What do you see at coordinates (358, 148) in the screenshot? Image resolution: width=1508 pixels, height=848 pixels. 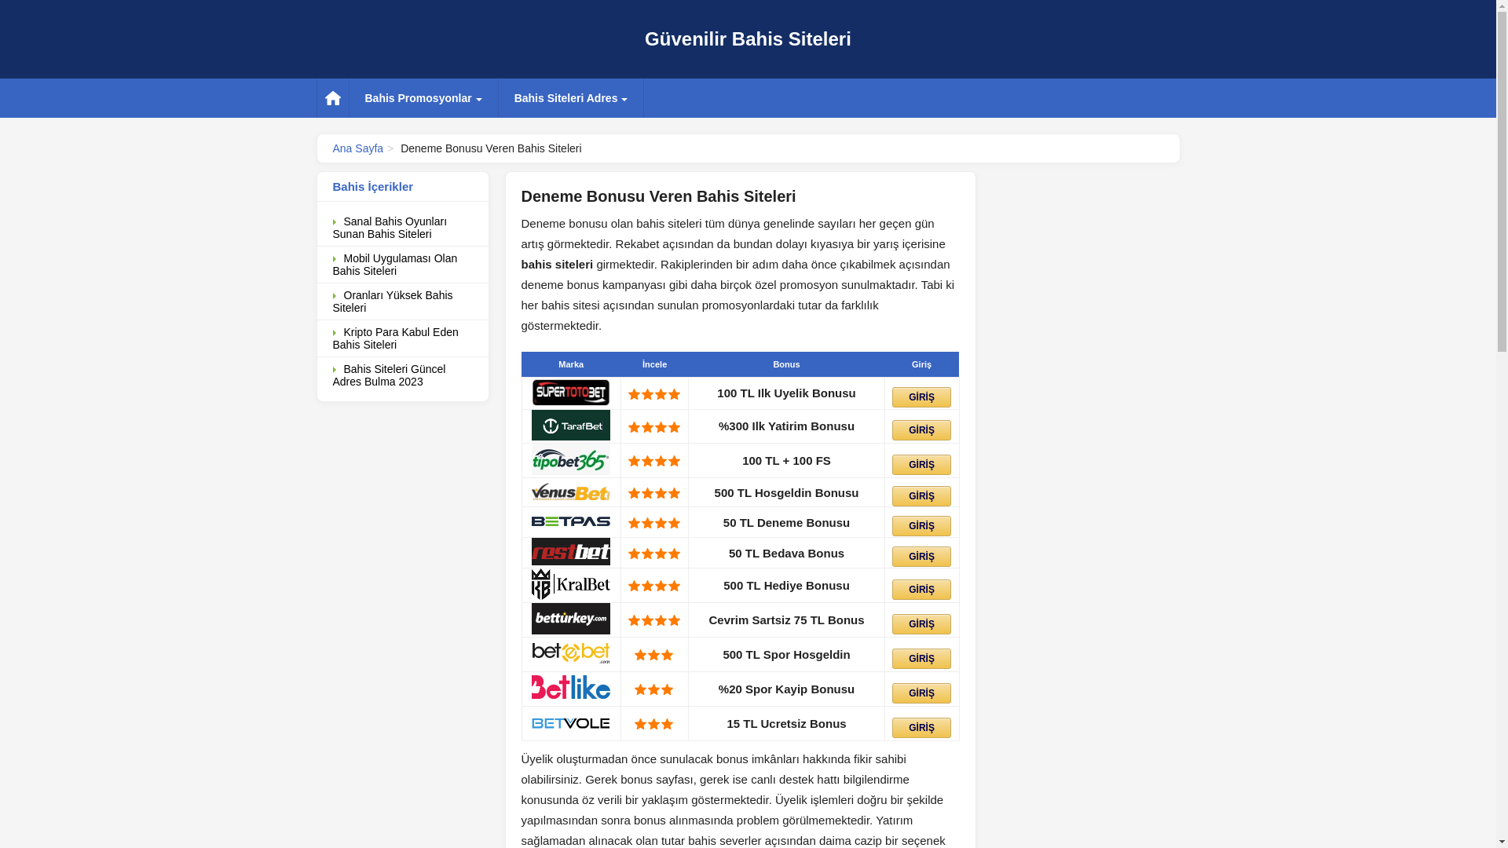 I see `Ana Sayfa` at bounding box center [358, 148].